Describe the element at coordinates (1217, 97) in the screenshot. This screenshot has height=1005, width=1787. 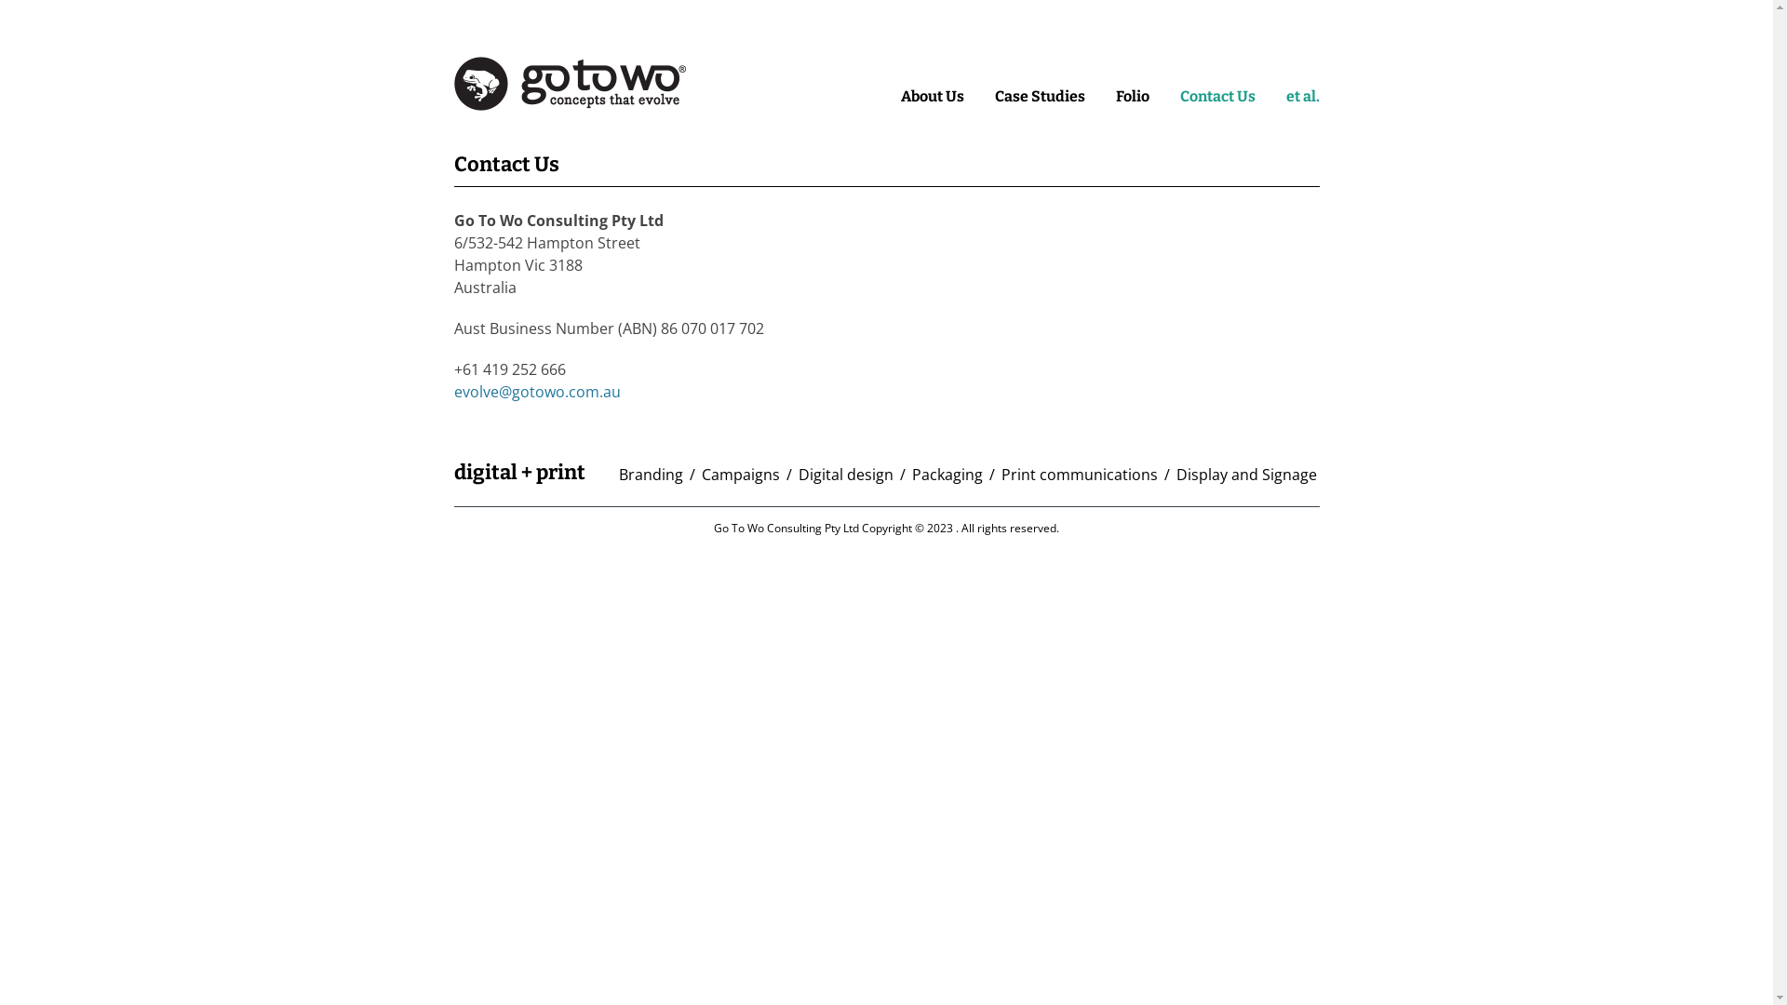
I see `Contact Us` at that location.